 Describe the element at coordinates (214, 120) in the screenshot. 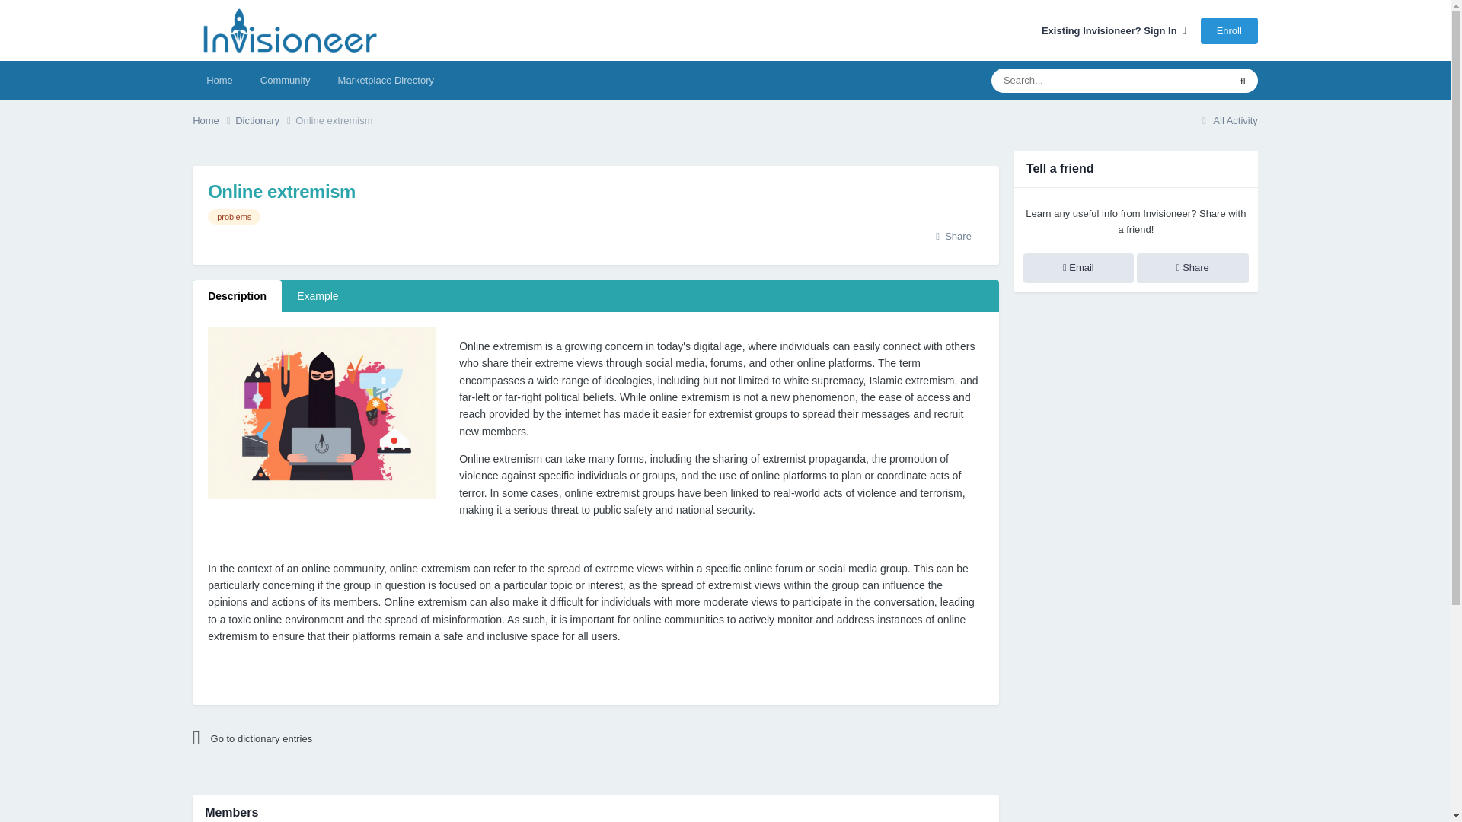

I see `Home` at that location.